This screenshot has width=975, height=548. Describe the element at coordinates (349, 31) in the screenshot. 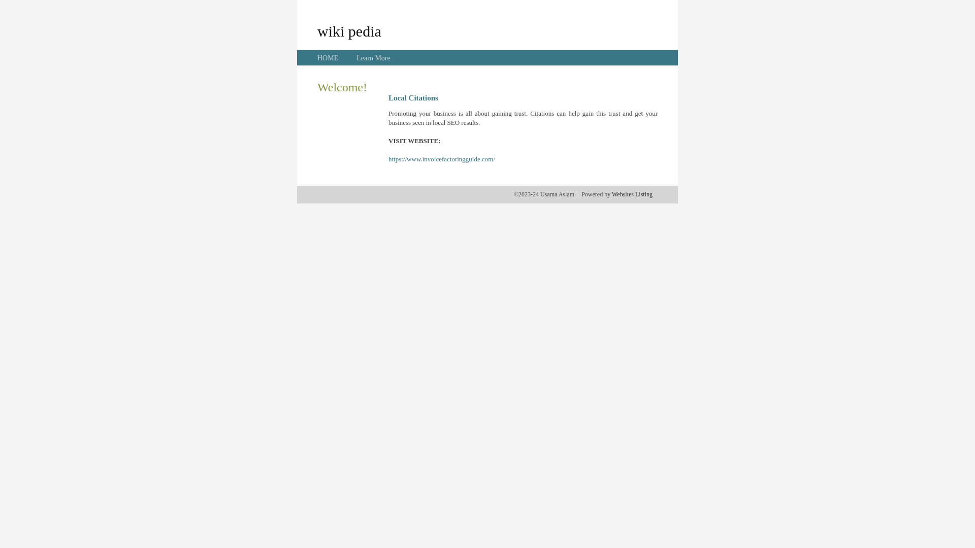

I see `wiki pedia` at that location.